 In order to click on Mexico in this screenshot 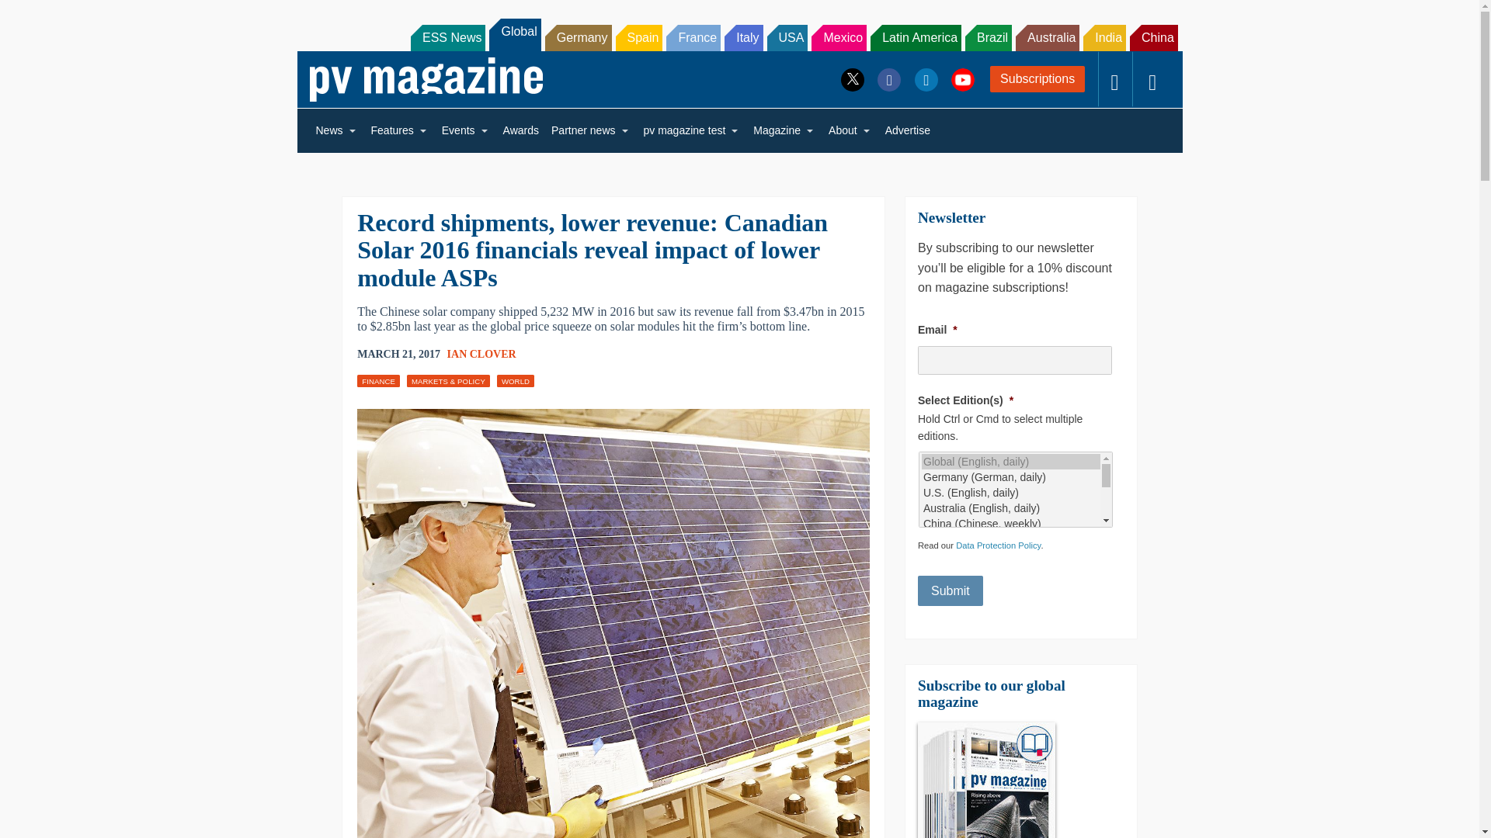, I will do `click(839, 37)`.